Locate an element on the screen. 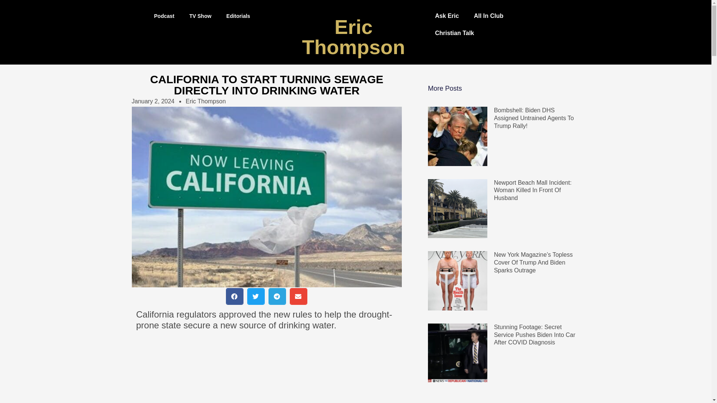  All In Club is located at coordinates (488, 16).